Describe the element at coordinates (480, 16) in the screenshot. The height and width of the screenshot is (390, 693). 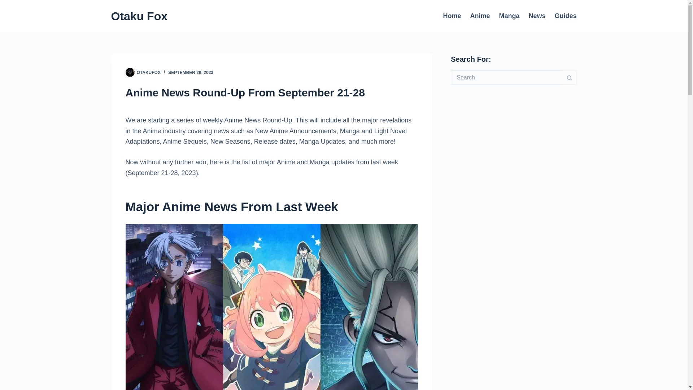
I see `Anime` at that location.